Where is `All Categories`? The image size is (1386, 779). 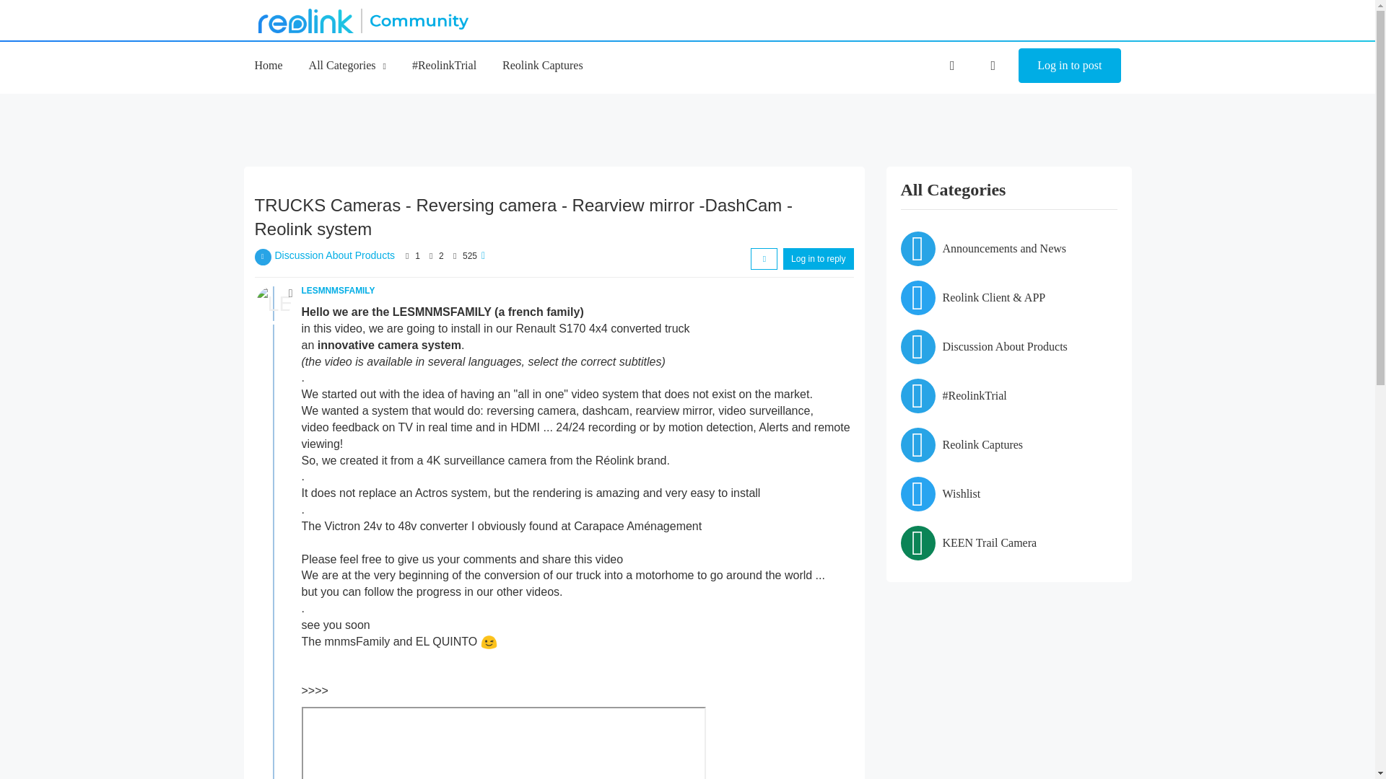
All Categories is located at coordinates (348, 65).